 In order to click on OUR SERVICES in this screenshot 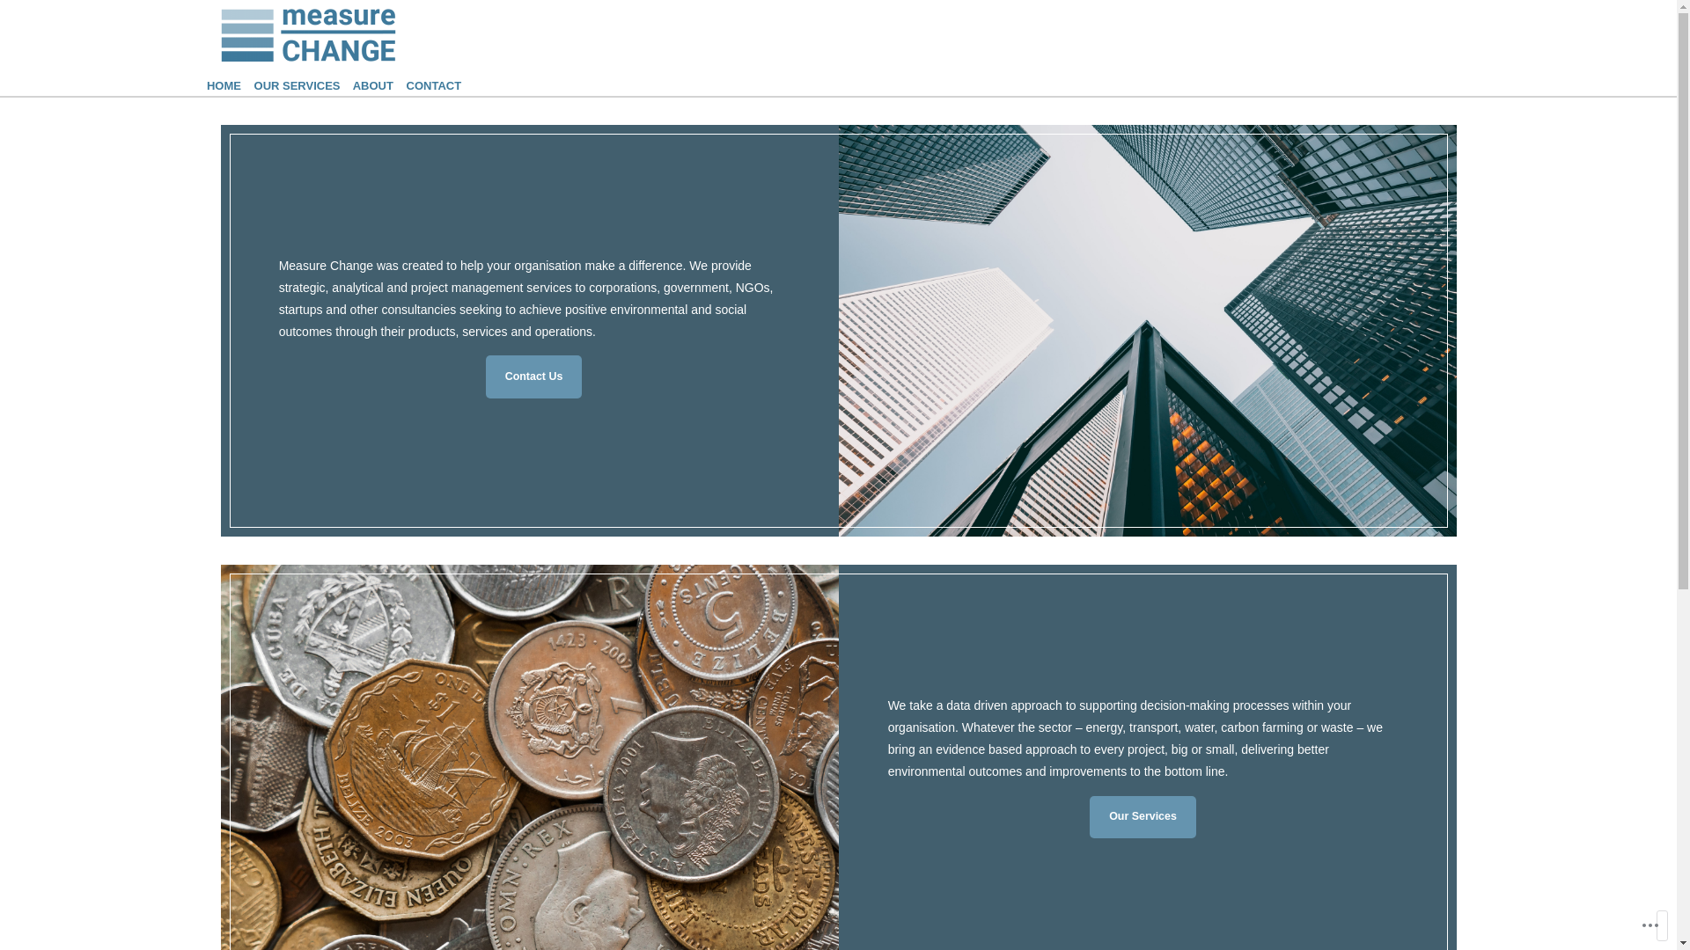, I will do `click(298, 86)`.